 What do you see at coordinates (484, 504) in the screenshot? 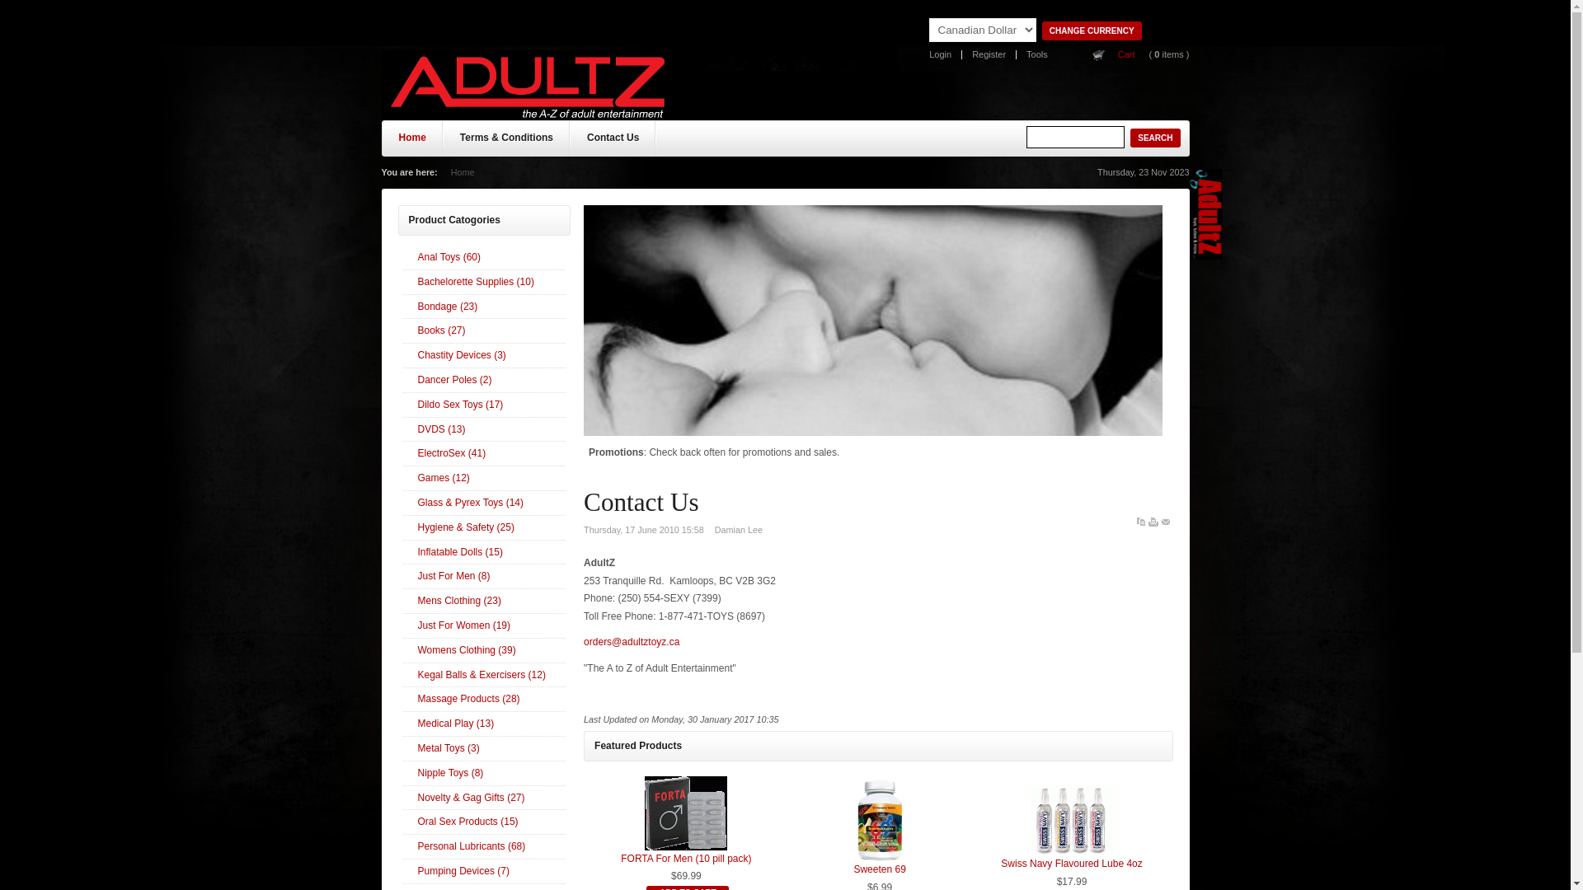
I see `Glass & Pyrex Toys (14)` at bounding box center [484, 504].